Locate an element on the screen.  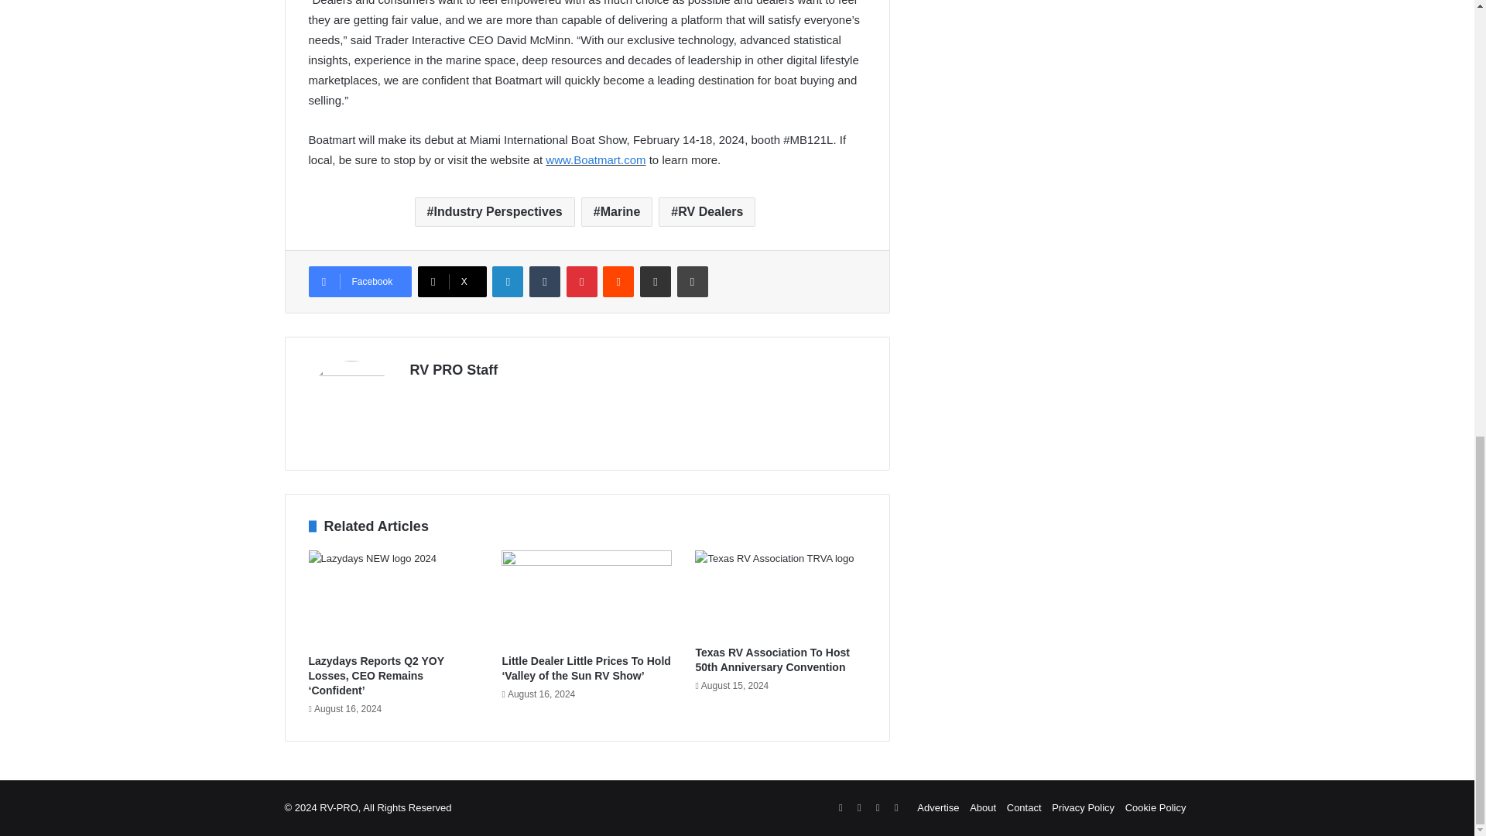
Pinterest is located at coordinates (581, 282).